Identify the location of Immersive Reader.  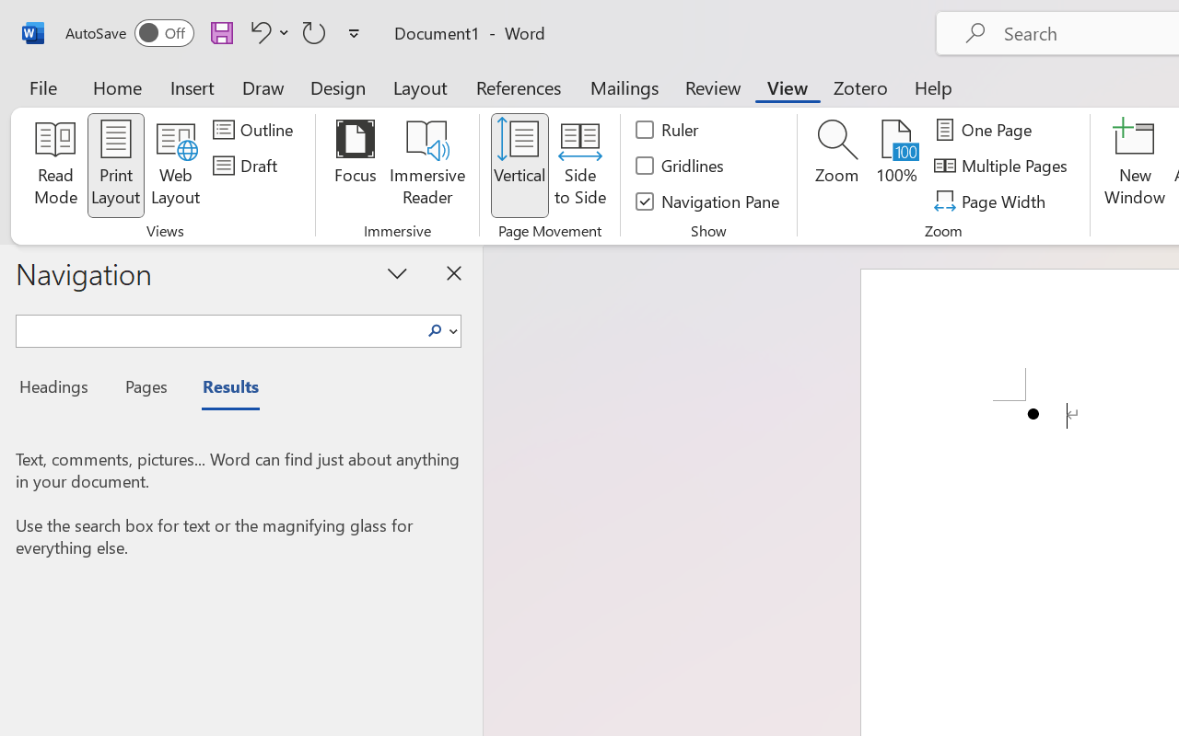
(427, 166).